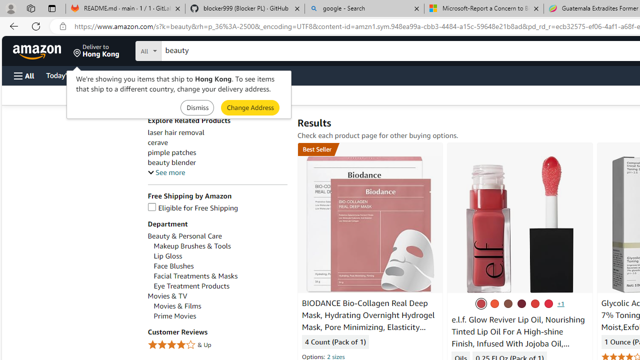 Image resolution: width=640 pixels, height=360 pixels. I want to click on Amazon, so click(38, 51).